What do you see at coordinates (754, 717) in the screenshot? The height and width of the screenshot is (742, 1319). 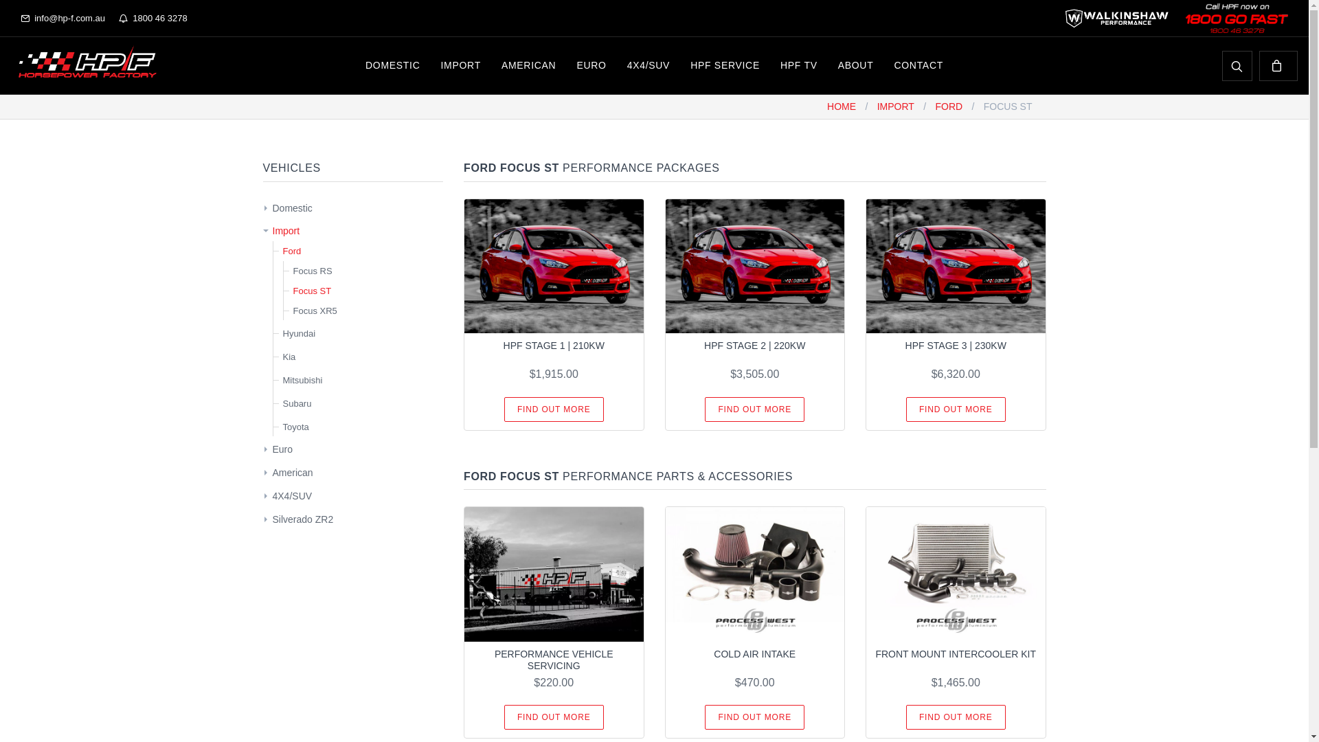 I see `FIND OUT MORE` at bounding box center [754, 717].